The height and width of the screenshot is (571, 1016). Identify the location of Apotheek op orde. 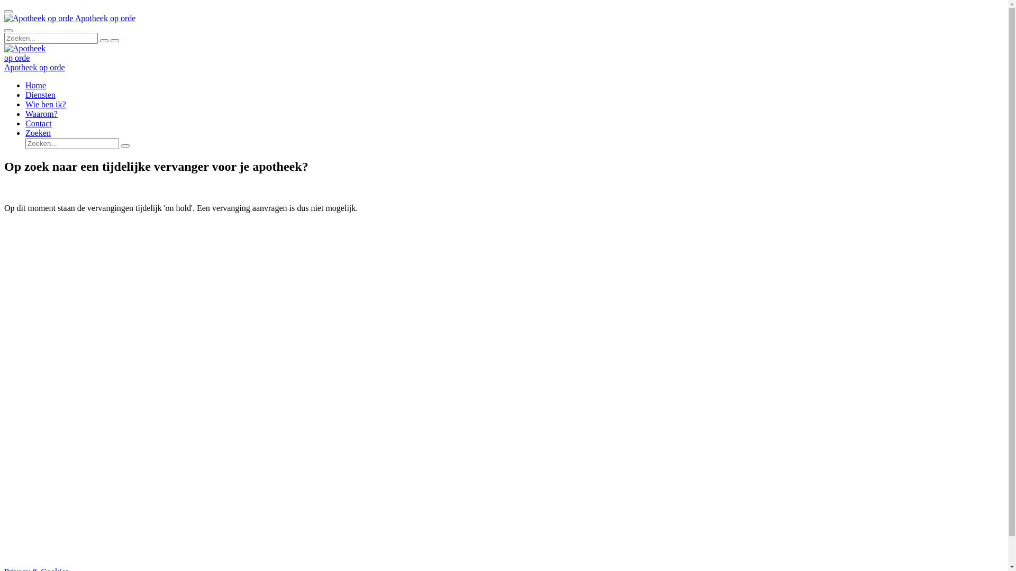
(28, 53).